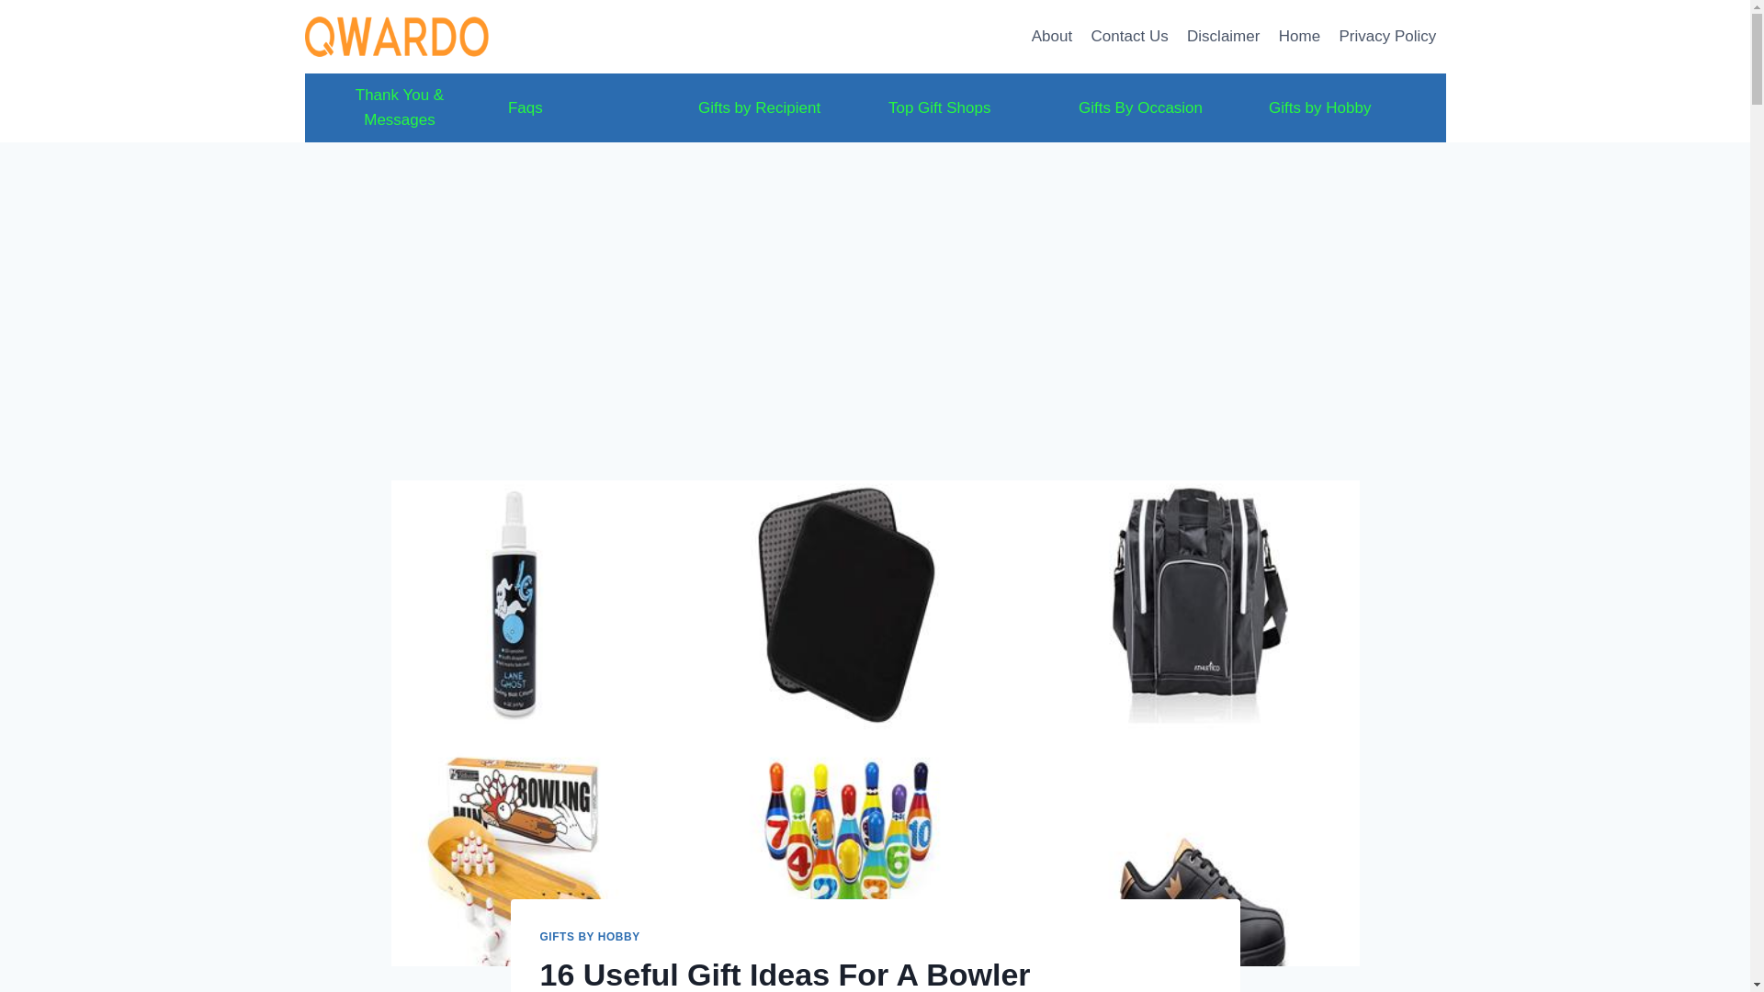 This screenshot has height=992, width=1764. Describe the element at coordinates (1387, 37) in the screenshot. I see `Privacy Policy` at that location.